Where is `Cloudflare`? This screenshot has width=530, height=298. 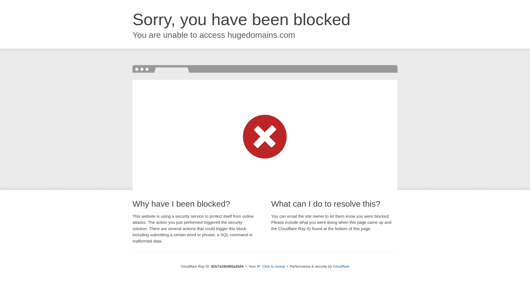 Cloudflare is located at coordinates (341, 267).